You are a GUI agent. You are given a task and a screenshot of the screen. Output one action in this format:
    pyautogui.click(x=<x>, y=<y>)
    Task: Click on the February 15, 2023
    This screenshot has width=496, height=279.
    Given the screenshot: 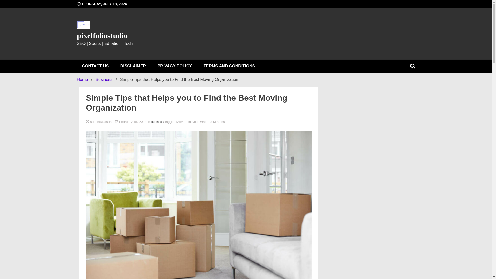 What is the action you would take?
    pyautogui.click(x=131, y=122)
    